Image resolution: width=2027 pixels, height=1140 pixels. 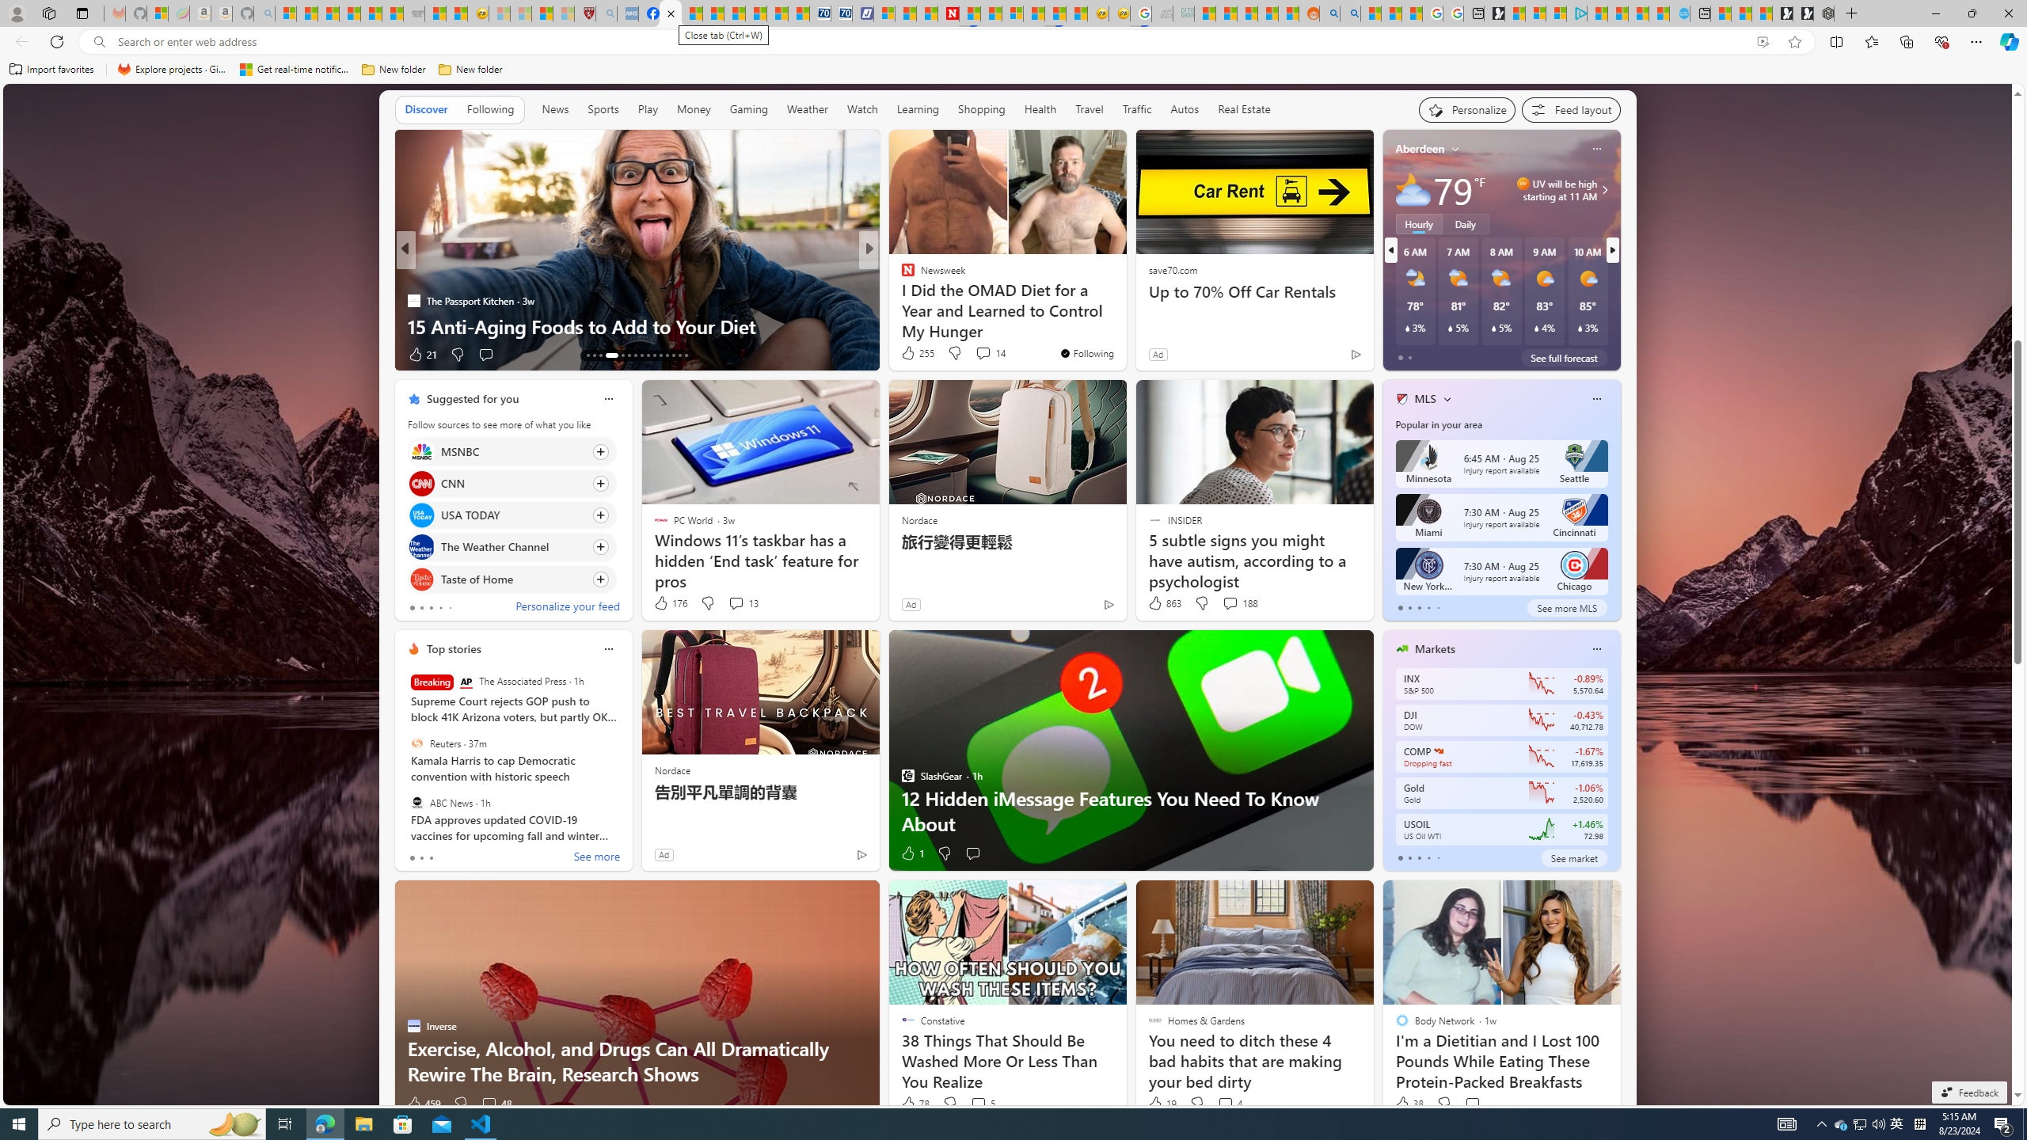 I want to click on View comments 13 Comment, so click(x=743, y=603).